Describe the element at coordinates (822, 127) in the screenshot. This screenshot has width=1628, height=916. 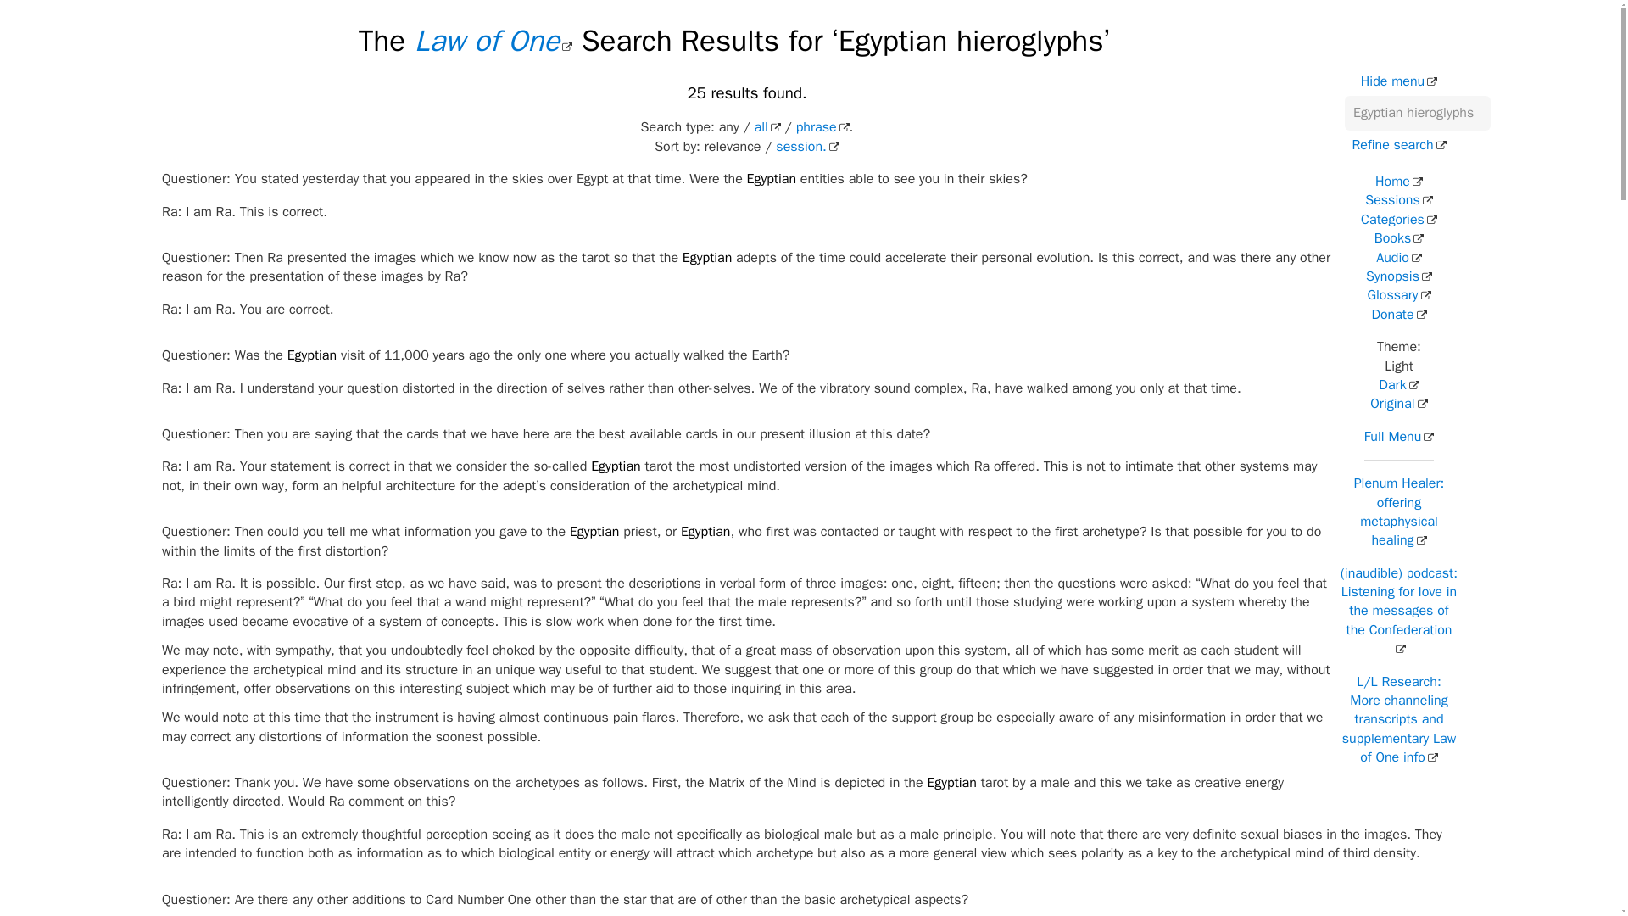
I see `phrase` at that location.